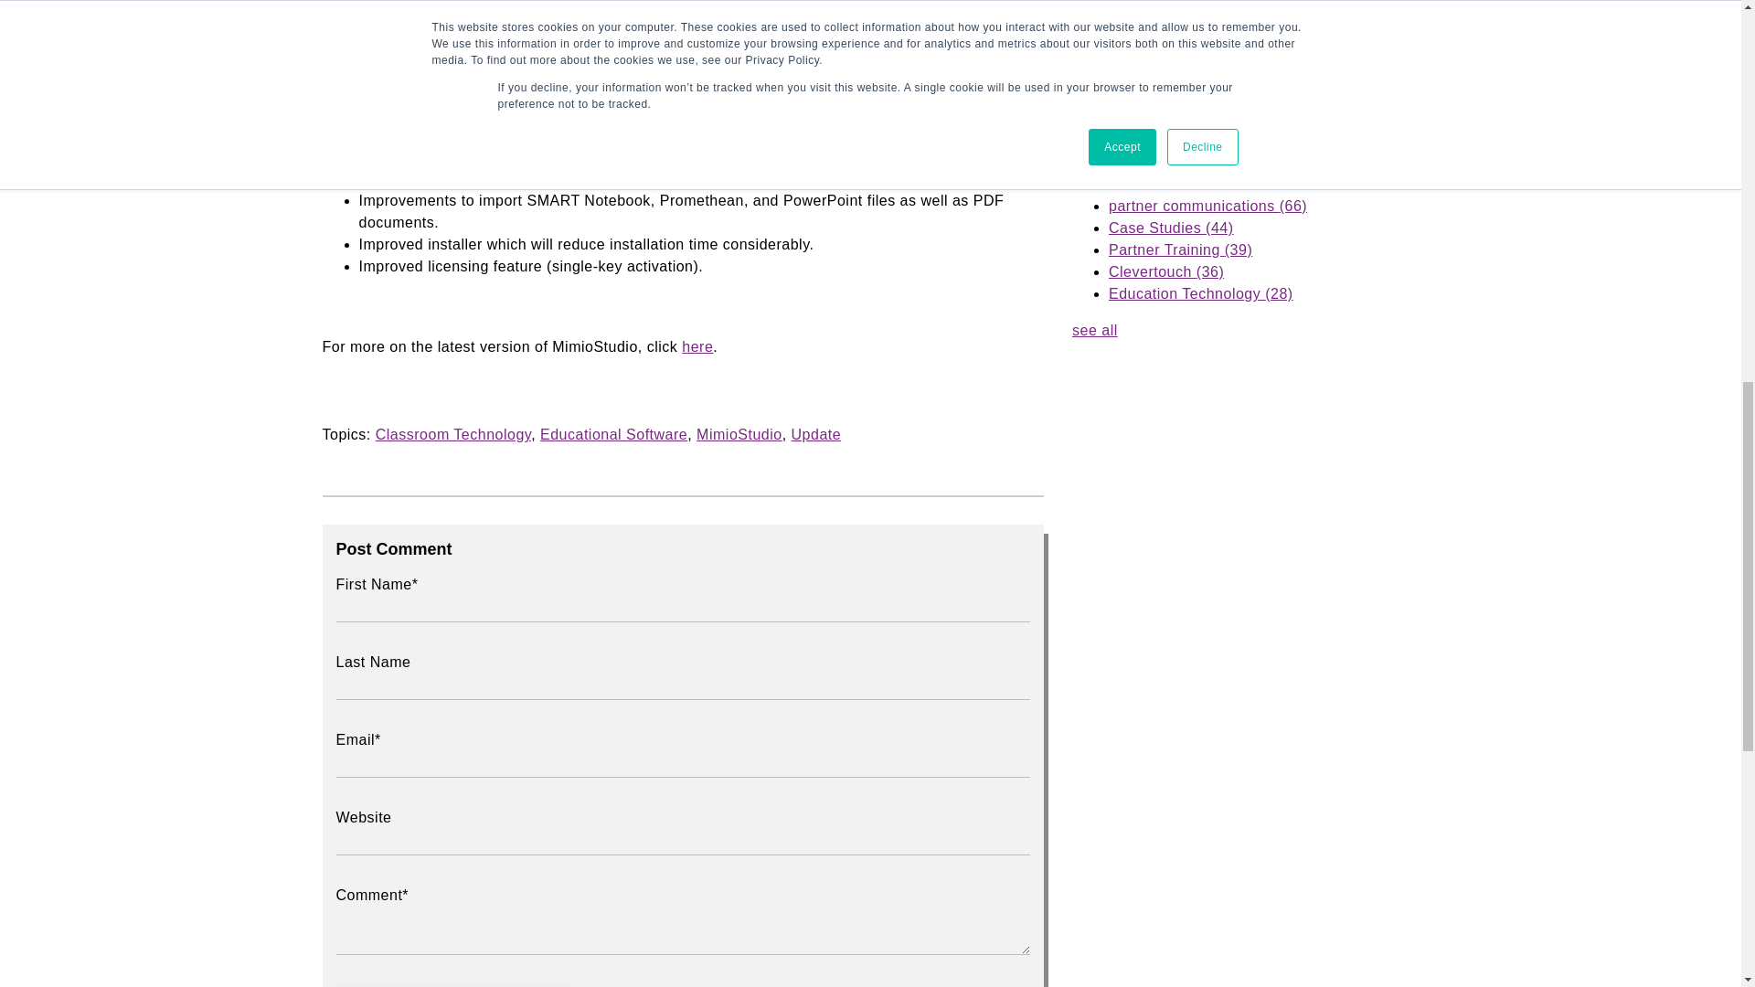 This screenshot has height=987, width=1755. I want to click on MimioStudio, so click(739, 433).